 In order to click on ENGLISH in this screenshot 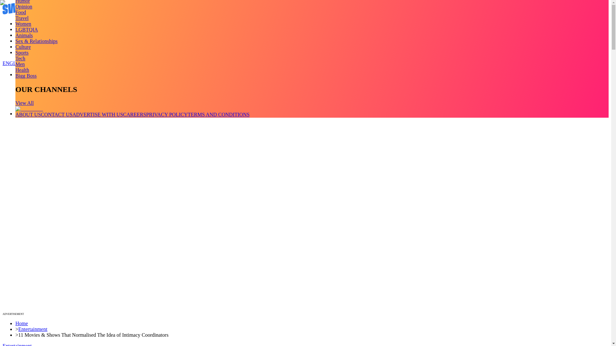, I will do `click(13, 63)`.